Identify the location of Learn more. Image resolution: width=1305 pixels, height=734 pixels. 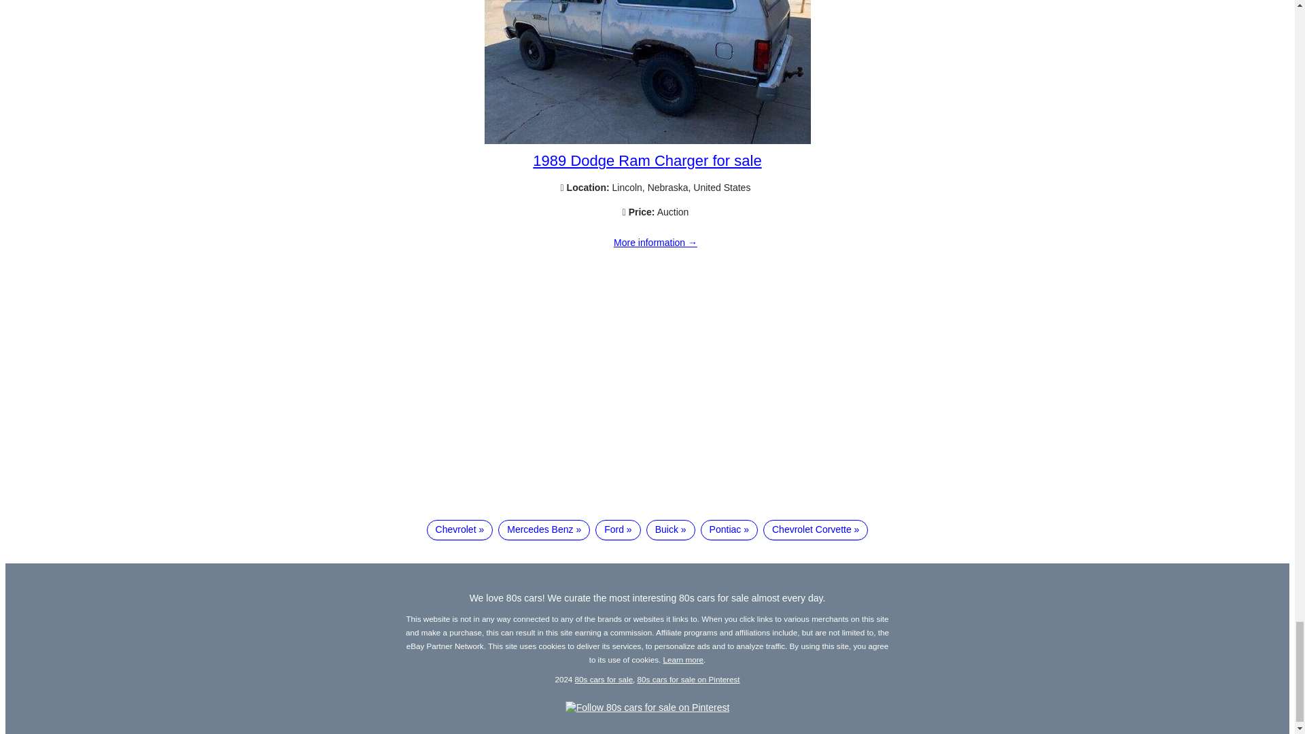
(684, 659).